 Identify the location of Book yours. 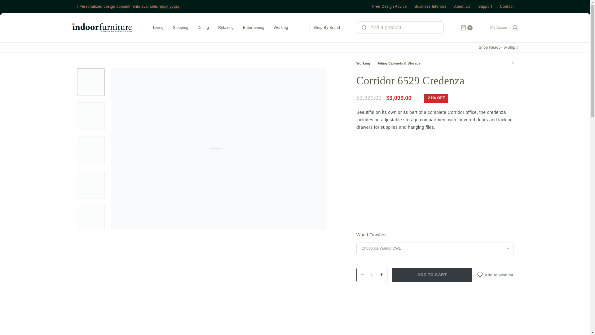
(169, 7).